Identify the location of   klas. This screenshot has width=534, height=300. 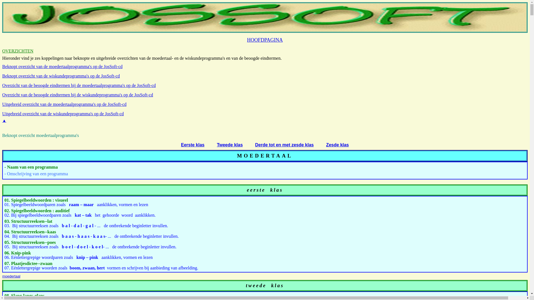
(274, 190).